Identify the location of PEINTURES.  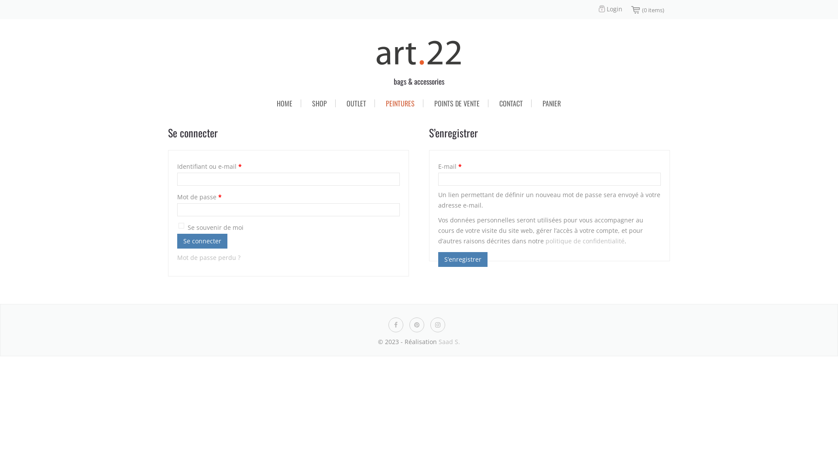
(400, 103).